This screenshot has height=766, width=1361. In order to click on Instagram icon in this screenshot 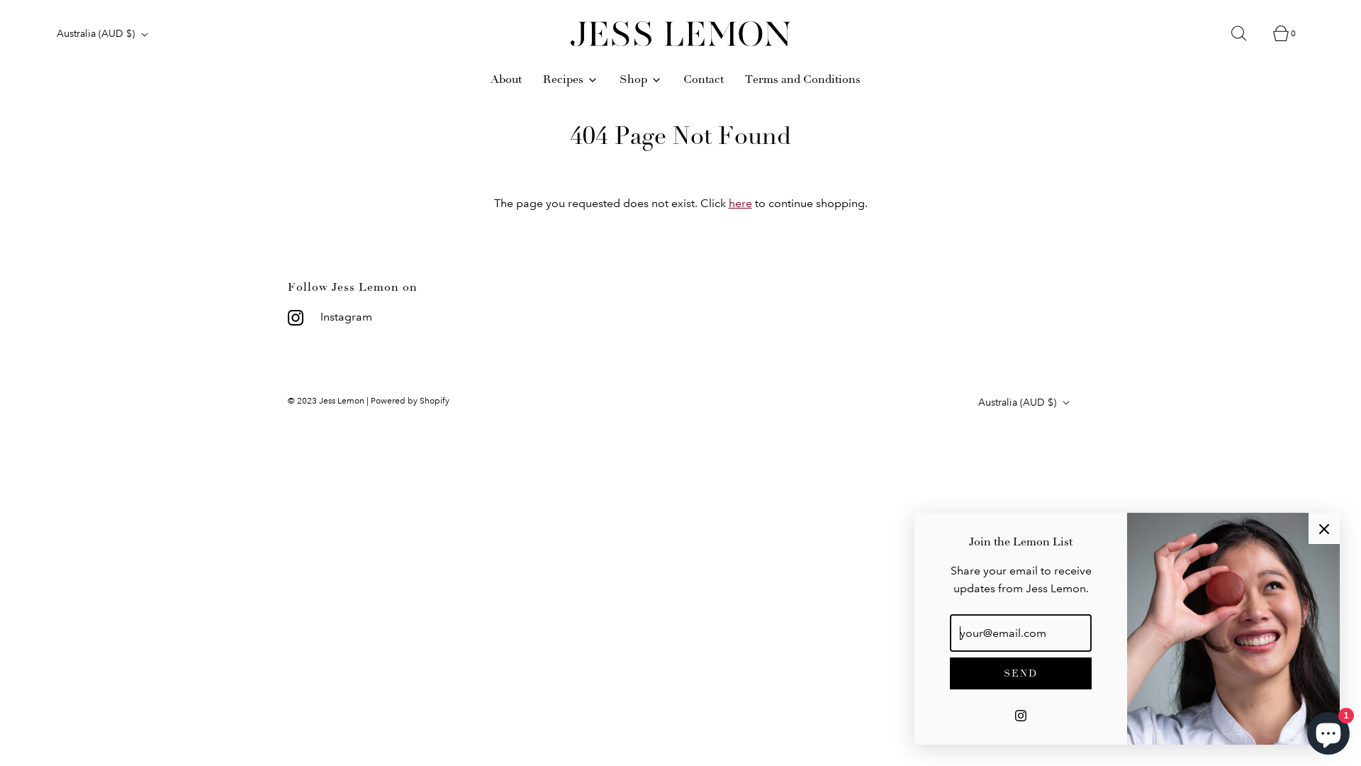, I will do `click(1021, 714)`.